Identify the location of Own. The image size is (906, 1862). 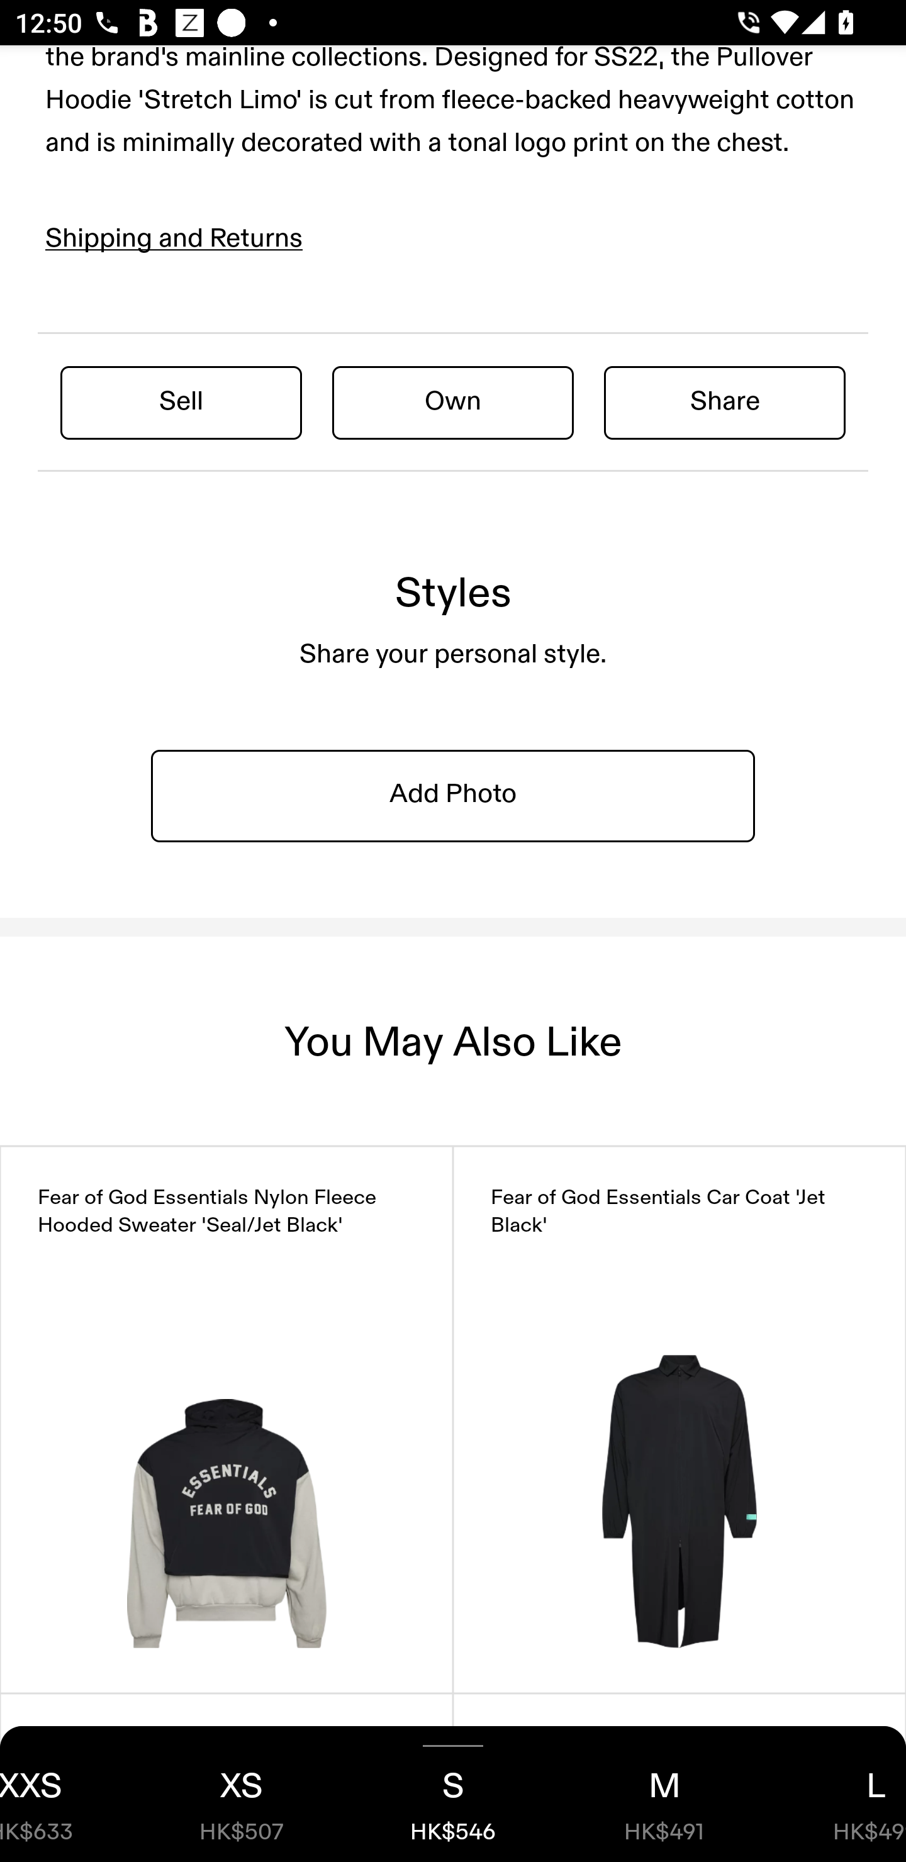
(453, 402).